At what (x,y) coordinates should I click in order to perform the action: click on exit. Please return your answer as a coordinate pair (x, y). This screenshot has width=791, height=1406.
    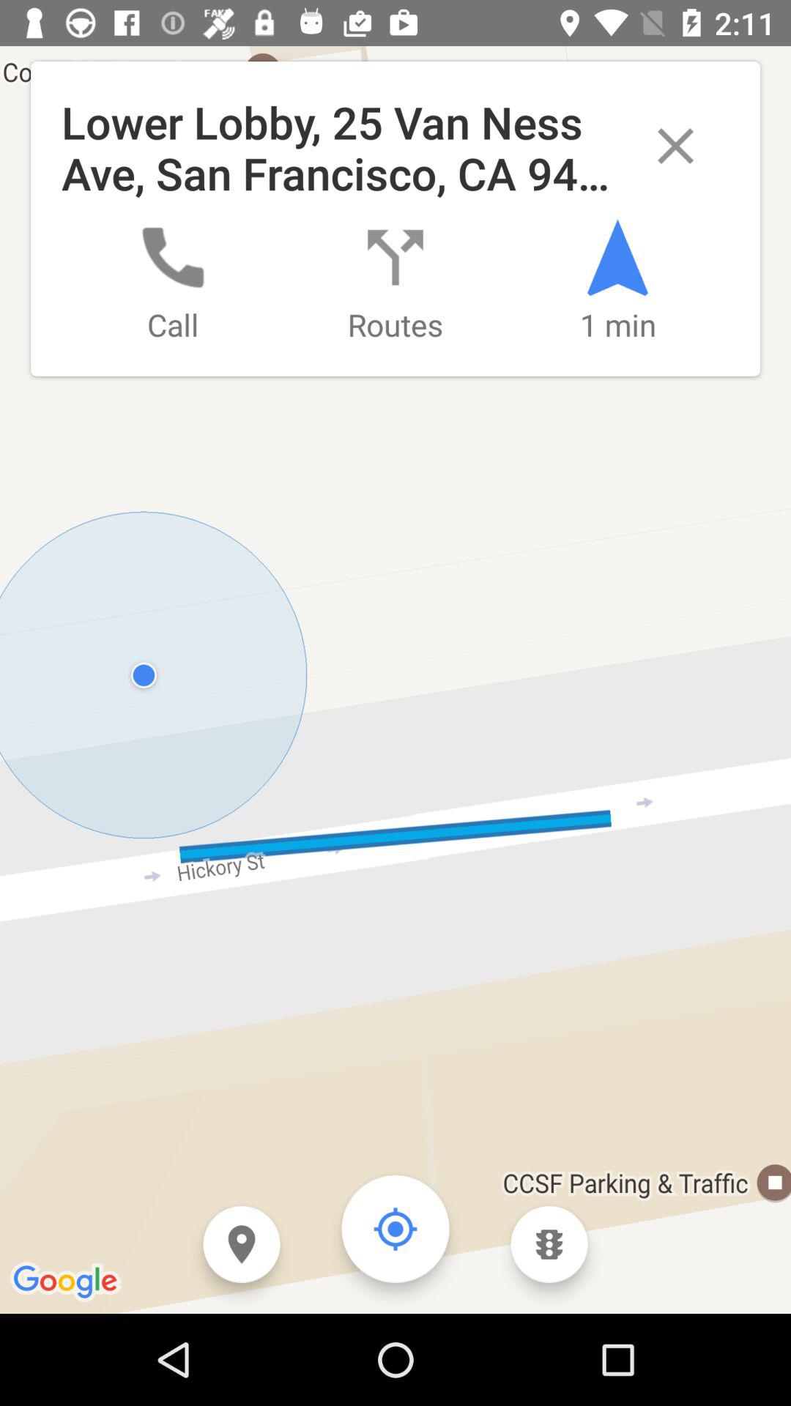
    Looking at the image, I should click on (675, 146).